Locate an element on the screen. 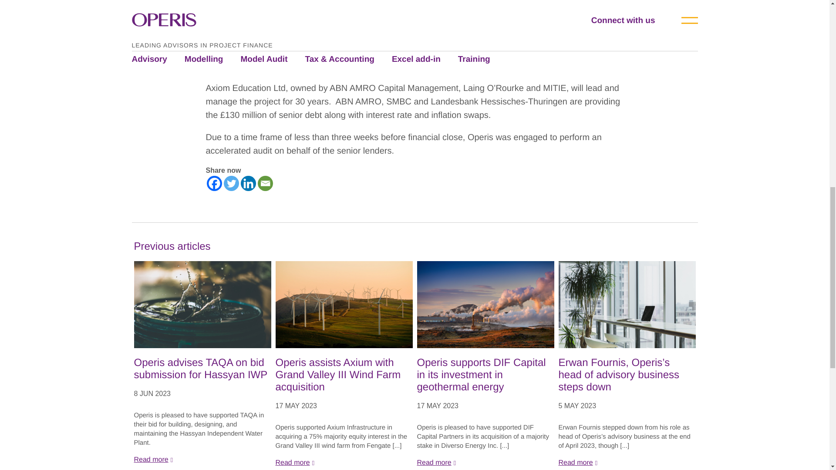  Full details is located at coordinates (627, 463).